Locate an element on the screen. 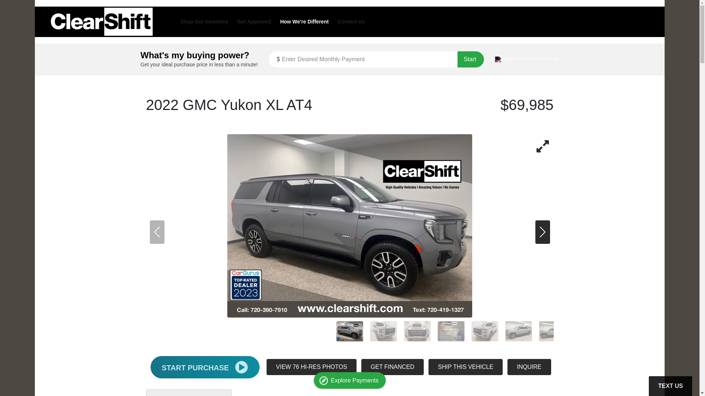 The height and width of the screenshot is (396, 705). Get Approved is located at coordinates (254, 21).